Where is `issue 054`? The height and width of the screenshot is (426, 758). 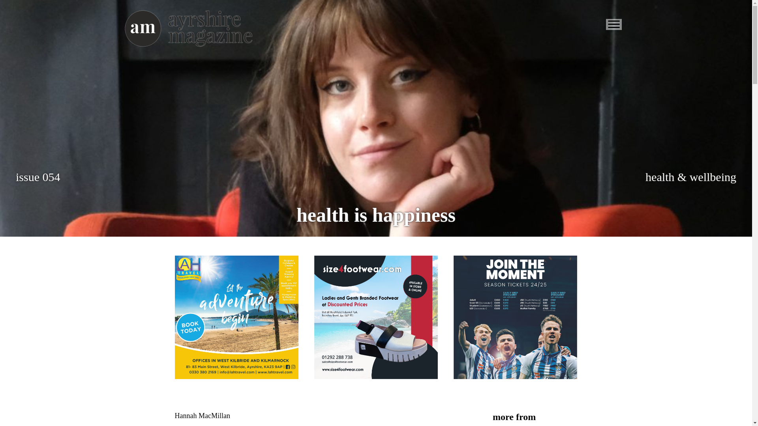 issue 054 is located at coordinates (38, 177).